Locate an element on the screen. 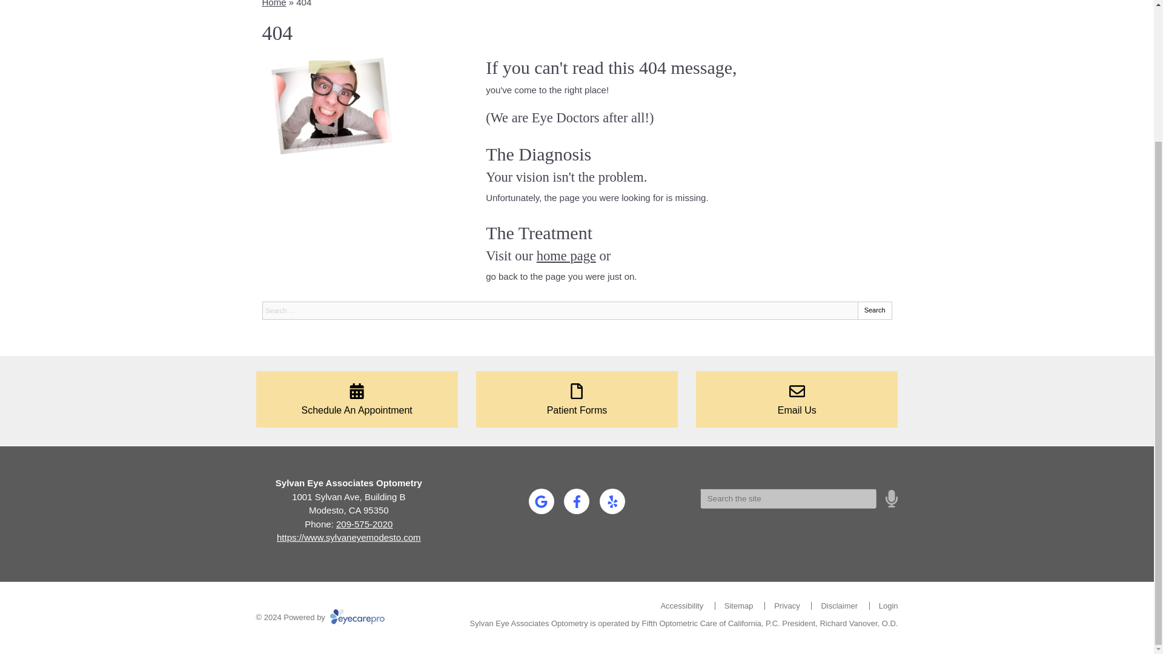 This screenshot has width=1163, height=654. Schedule An Appointment is located at coordinates (356, 400).